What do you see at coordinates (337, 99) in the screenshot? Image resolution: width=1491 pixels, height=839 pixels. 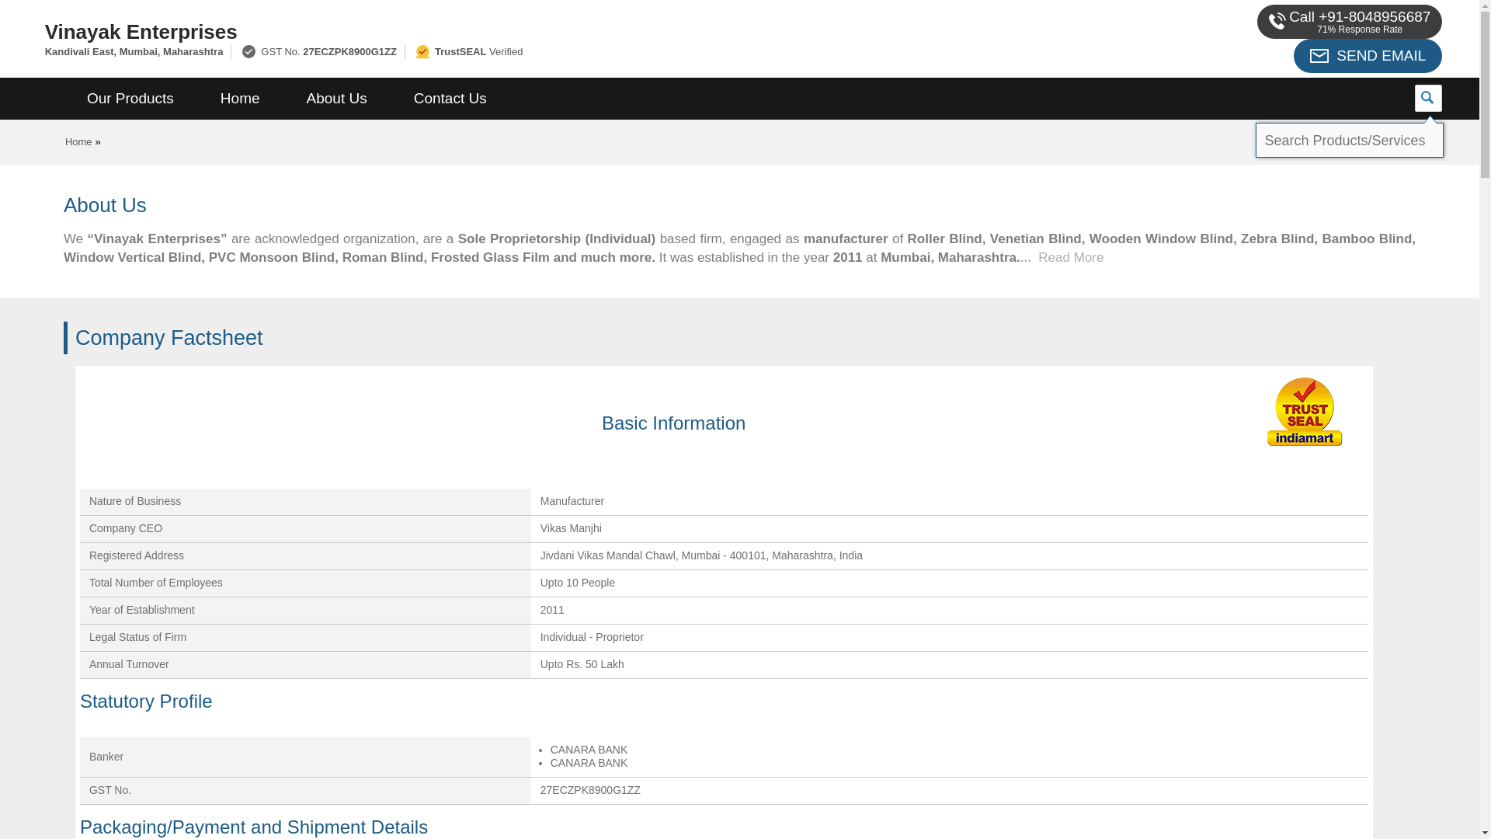 I see `About Us` at bounding box center [337, 99].